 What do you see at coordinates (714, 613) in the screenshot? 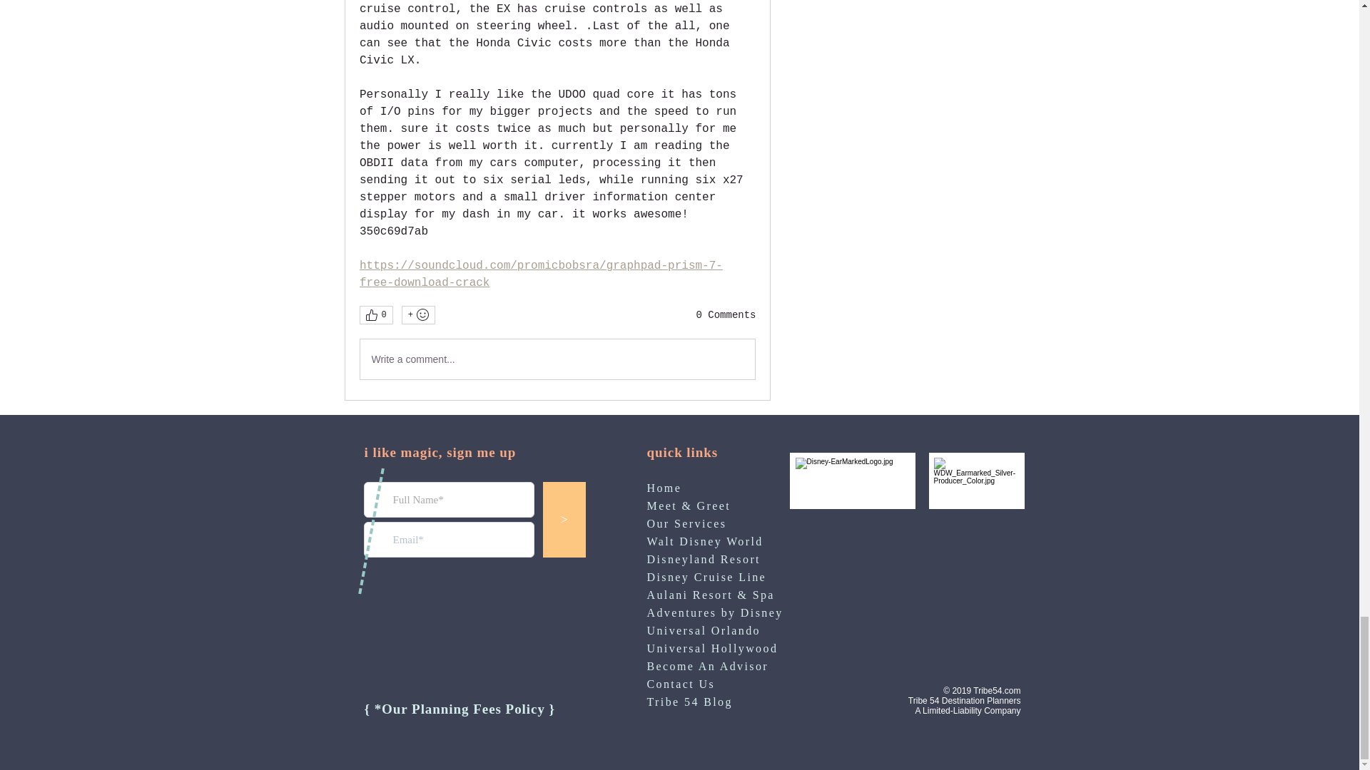
I see `Adventures by Disney` at bounding box center [714, 613].